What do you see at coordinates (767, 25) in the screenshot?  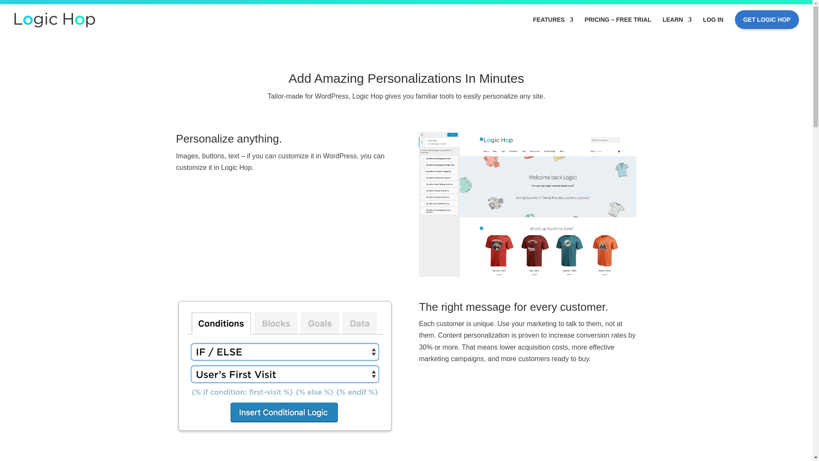 I see `GET LOGIC HOP` at bounding box center [767, 25].